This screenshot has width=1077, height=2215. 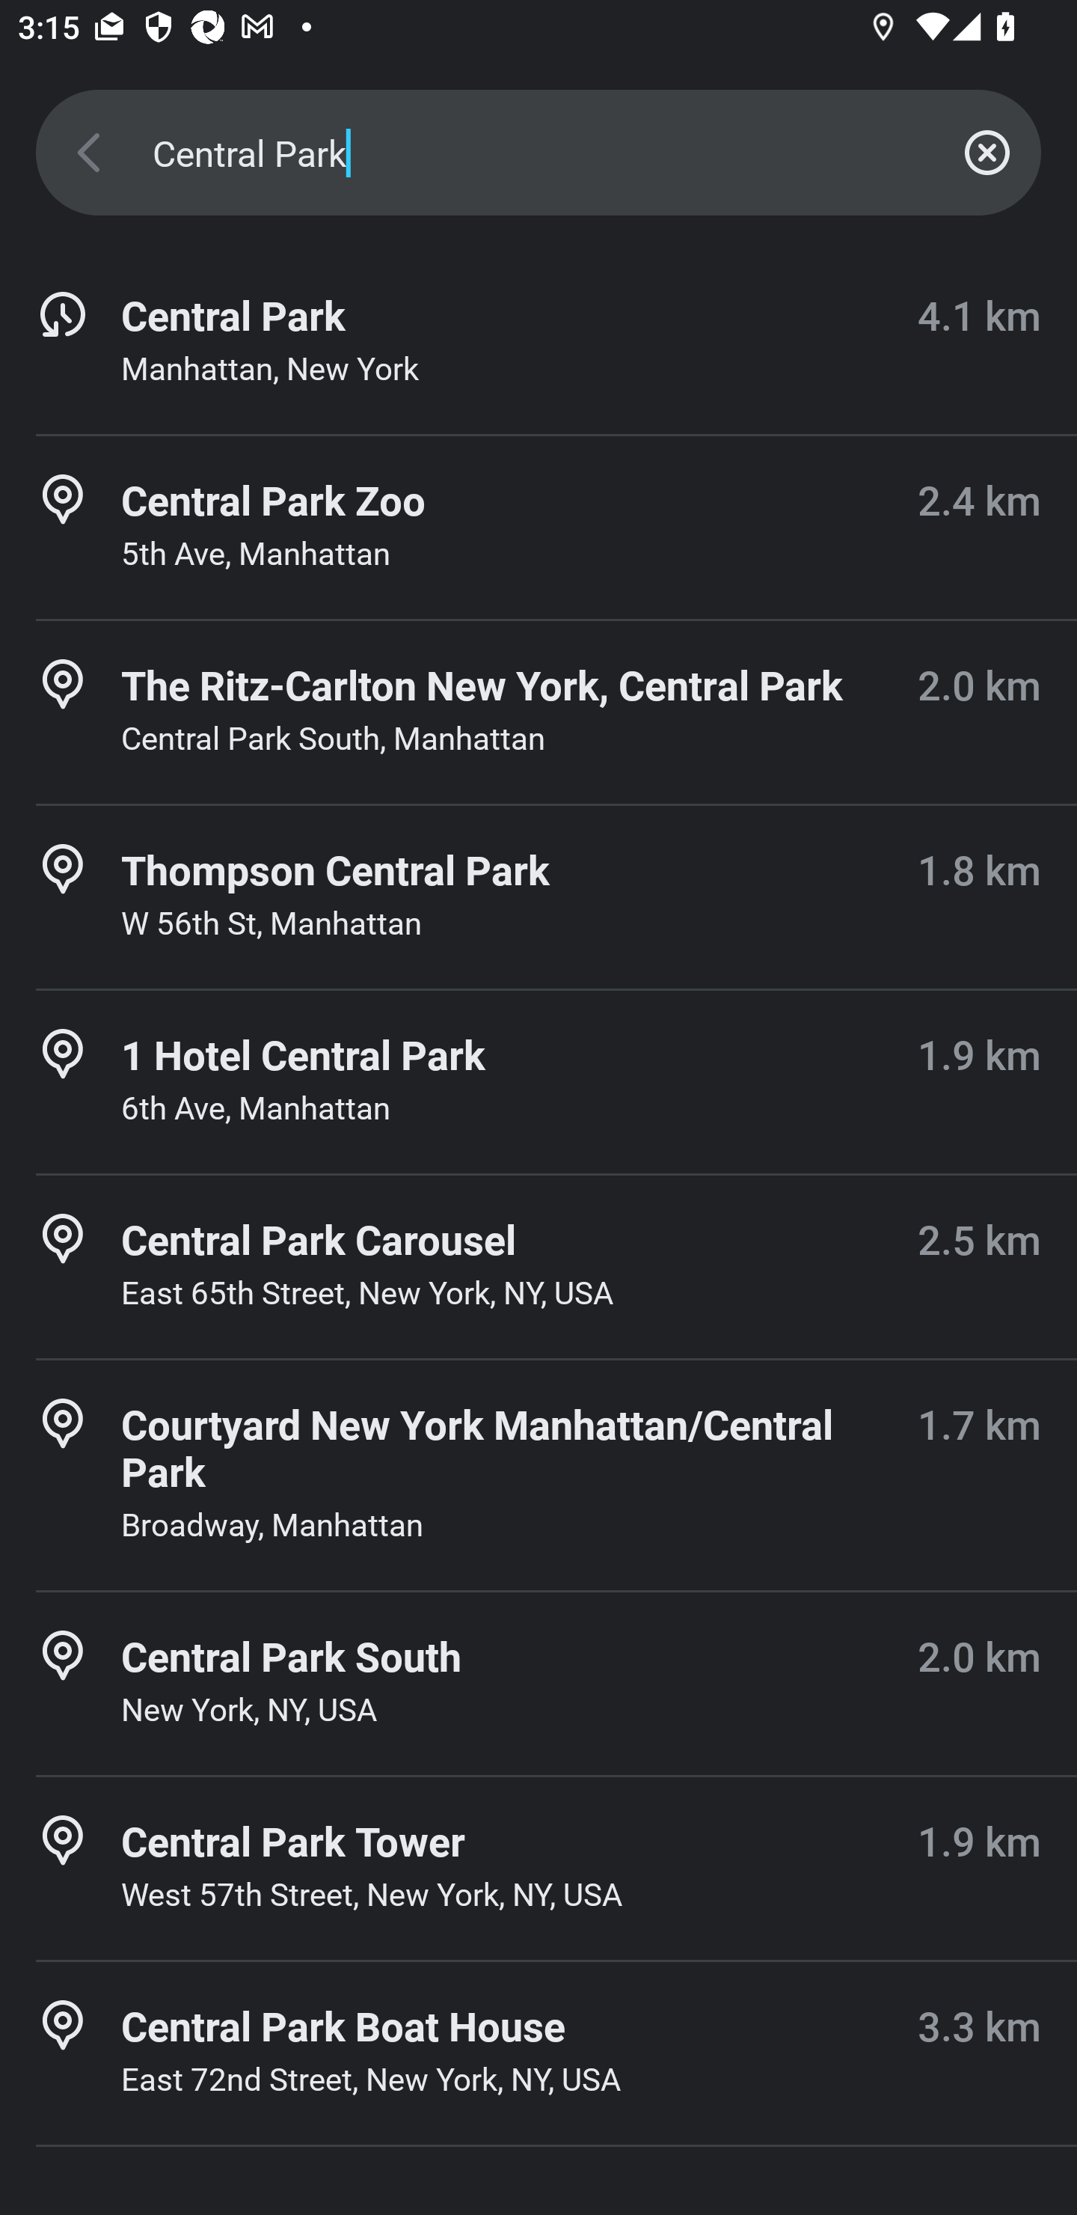 What do you see at coordinates (538, 527) in the screenshot?
I see `Central Park Zoo 2.4 km 5th Ave, Manhattan` at bounding box center [538, 527].